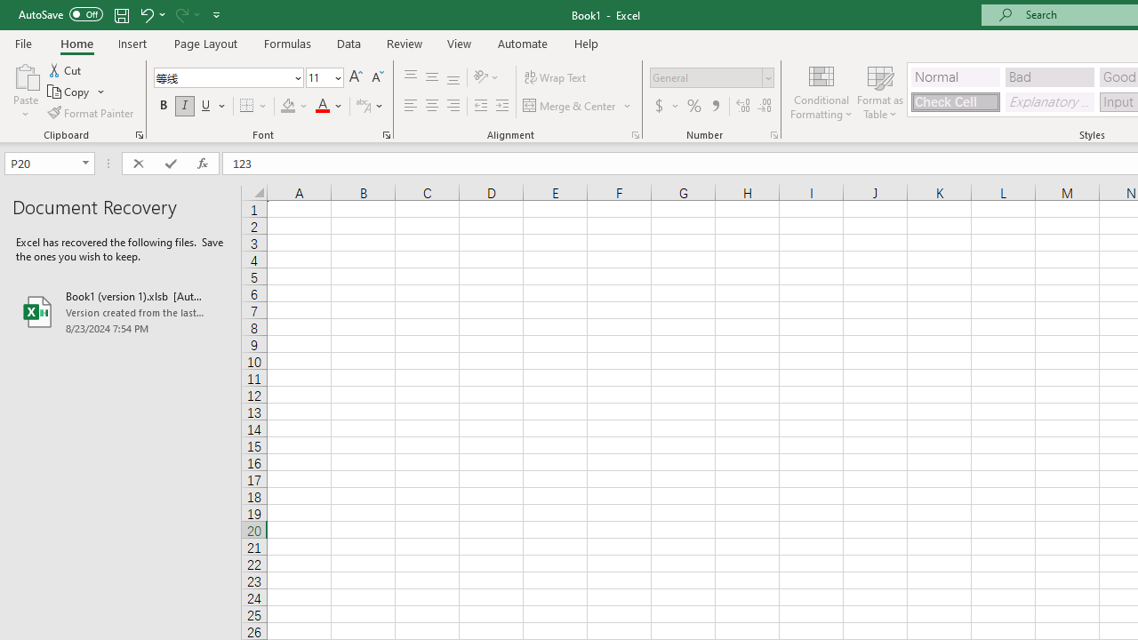  Describe the element at coordinates (287, 43) in the screenshot. I see `Formulas` at that location.